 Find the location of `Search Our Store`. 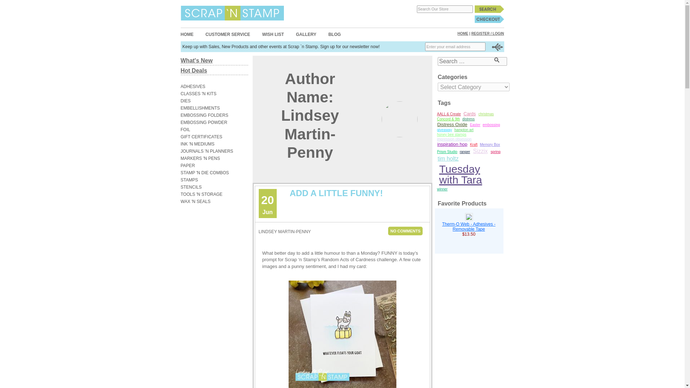

Search Our Store is located at coordinates (445, 9).